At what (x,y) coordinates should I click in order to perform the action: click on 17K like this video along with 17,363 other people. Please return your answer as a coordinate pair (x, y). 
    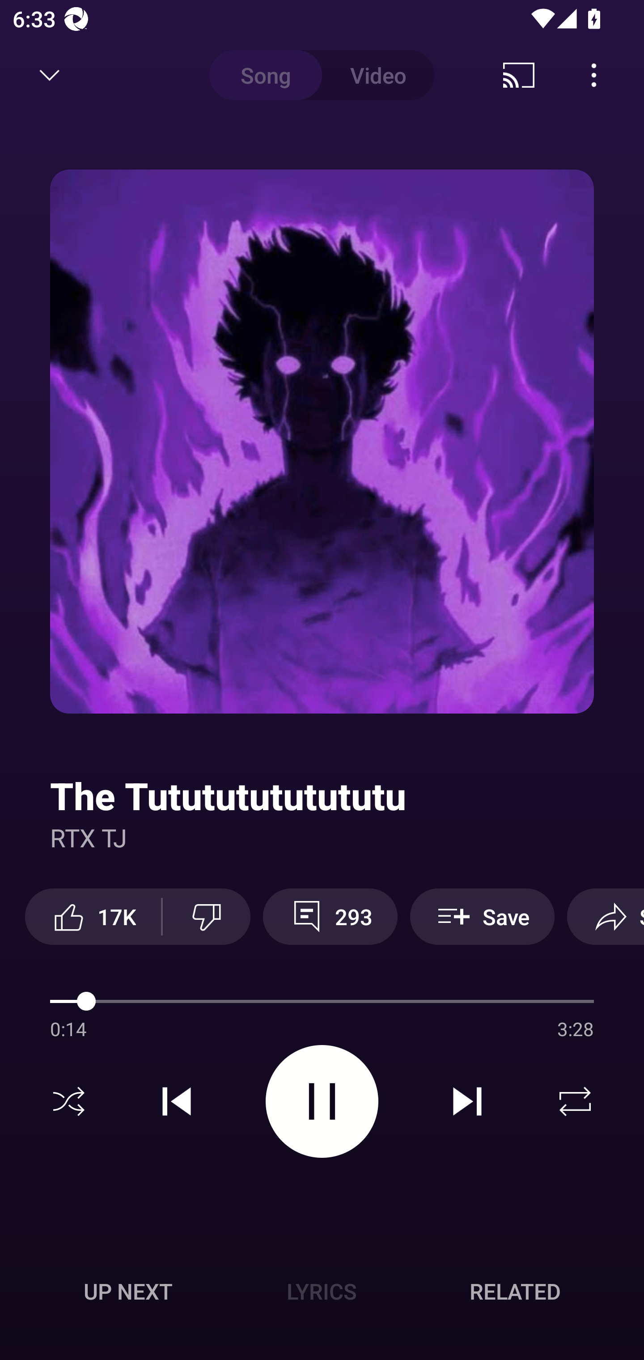
    Looking at the image, I should click on (93, 916).